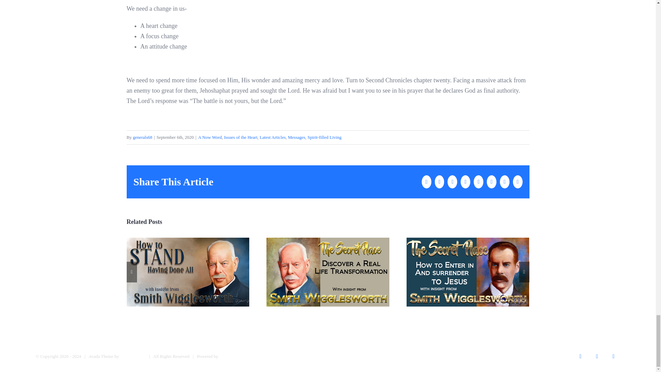 The height and width of the screenshot is (372, 661). I want to click on Messages, so click(296, 137).